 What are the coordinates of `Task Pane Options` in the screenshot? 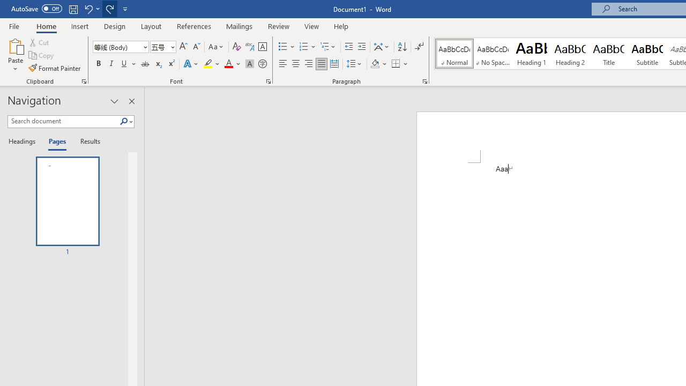 It's located at (115, 101).